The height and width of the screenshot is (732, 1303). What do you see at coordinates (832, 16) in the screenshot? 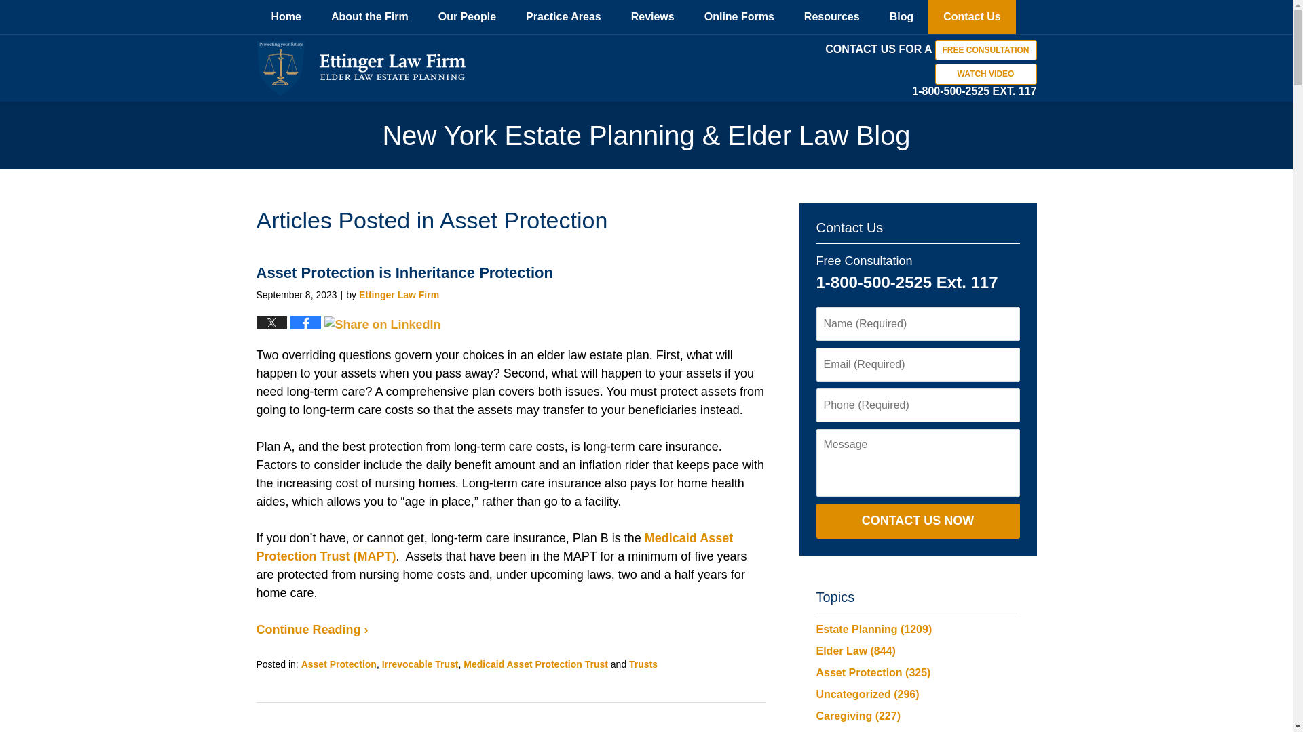
I see `Resources` at bounding box center [832, 16].